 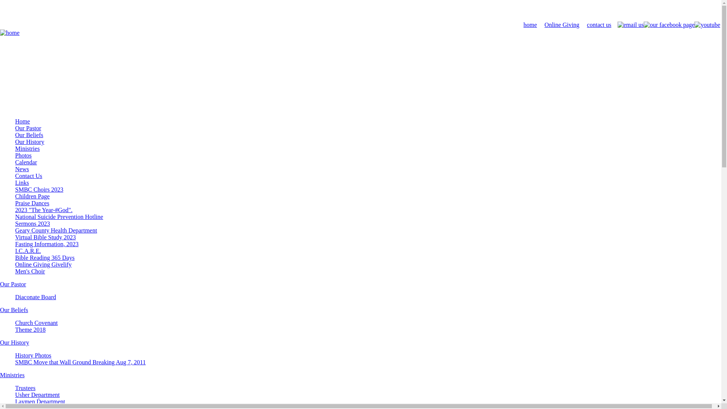 I want to click on Diaconate Board, so click(x=36, y=297).